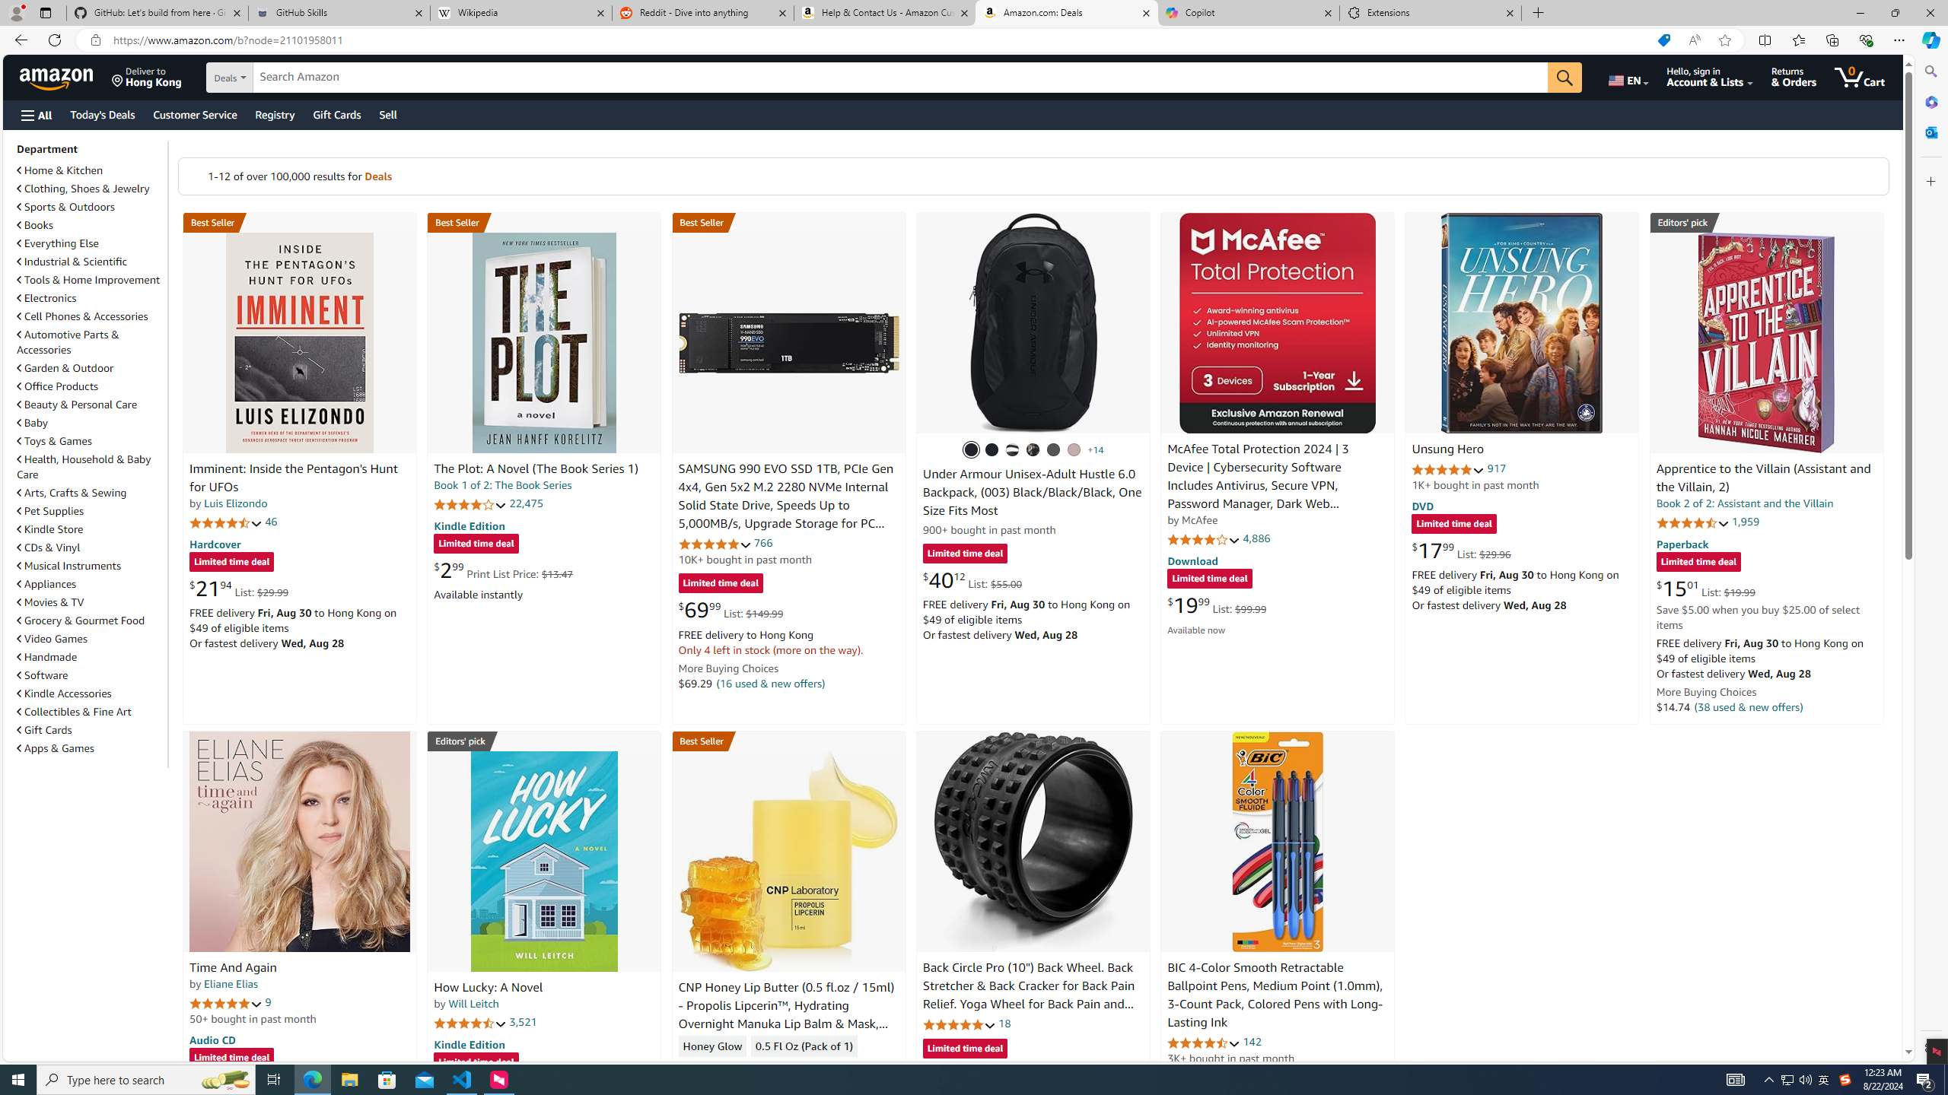  What do you see at coordinates (1033, 450) in the screenshot?
I see `(004) Black / Black / Metallic Gold` at bounding box center [1033, 450].